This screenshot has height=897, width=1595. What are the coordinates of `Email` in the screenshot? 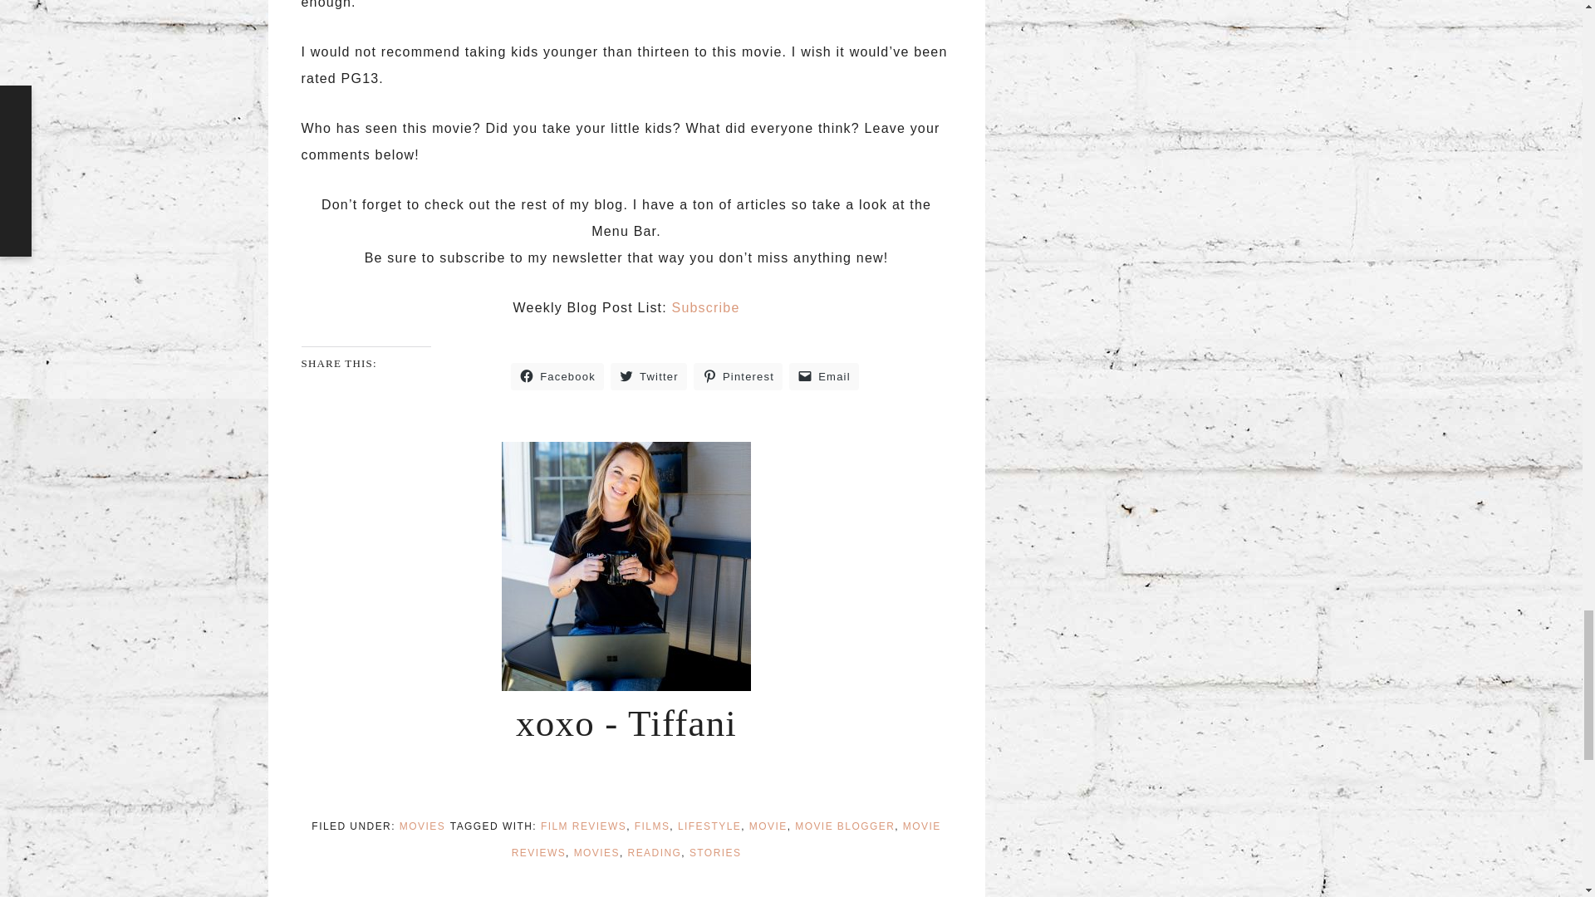 It's located at (824, 376).